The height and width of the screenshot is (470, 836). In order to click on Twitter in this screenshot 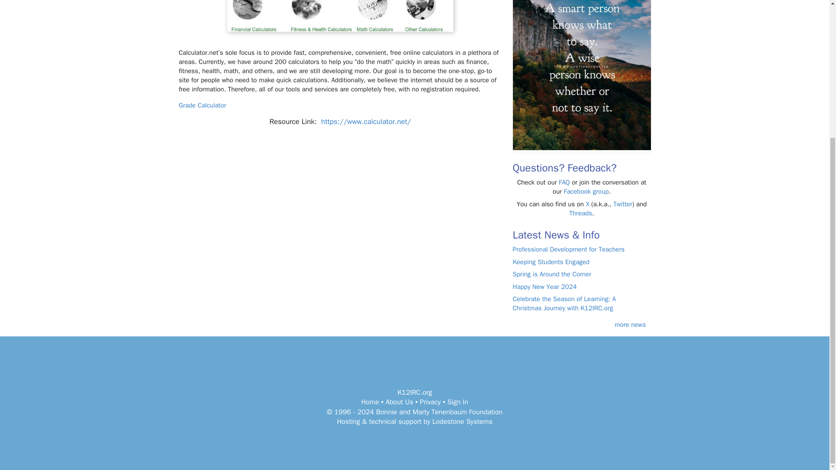, I will do `click(623, 204)`.